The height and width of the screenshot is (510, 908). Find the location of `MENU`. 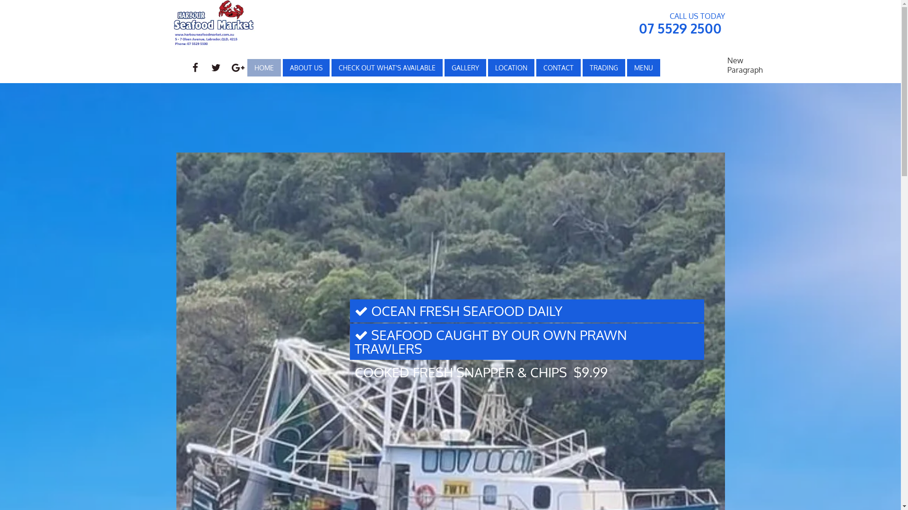

MENU is located at coordinates (643, 67).